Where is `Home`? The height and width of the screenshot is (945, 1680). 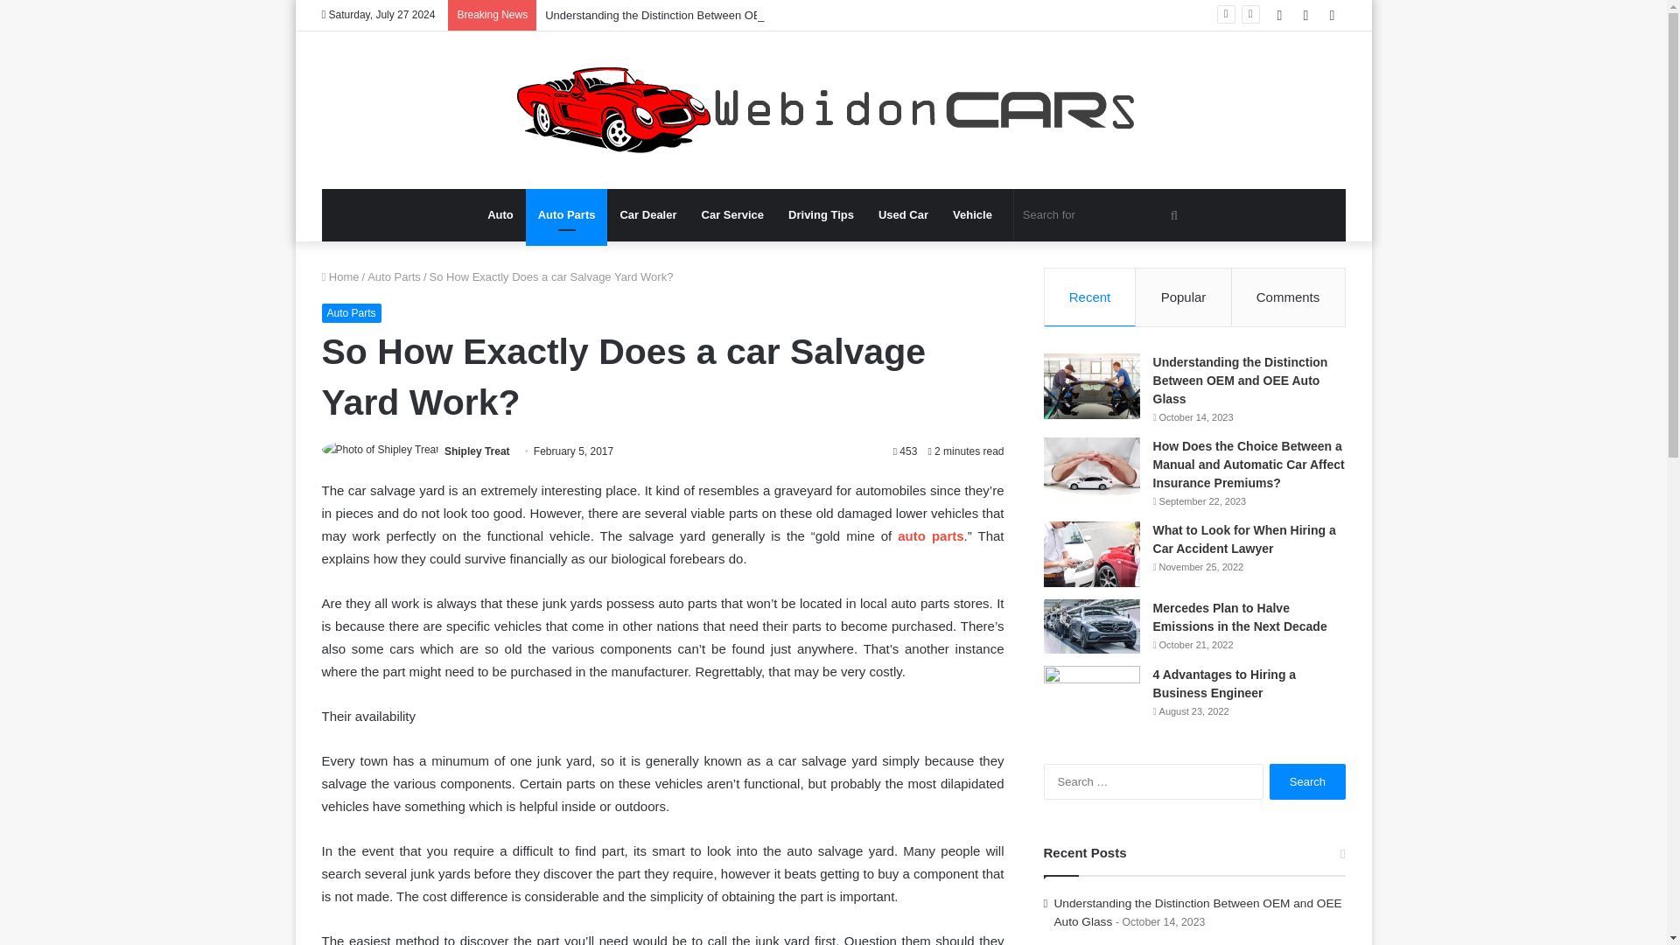
Home is located at coordinates (340, 276).